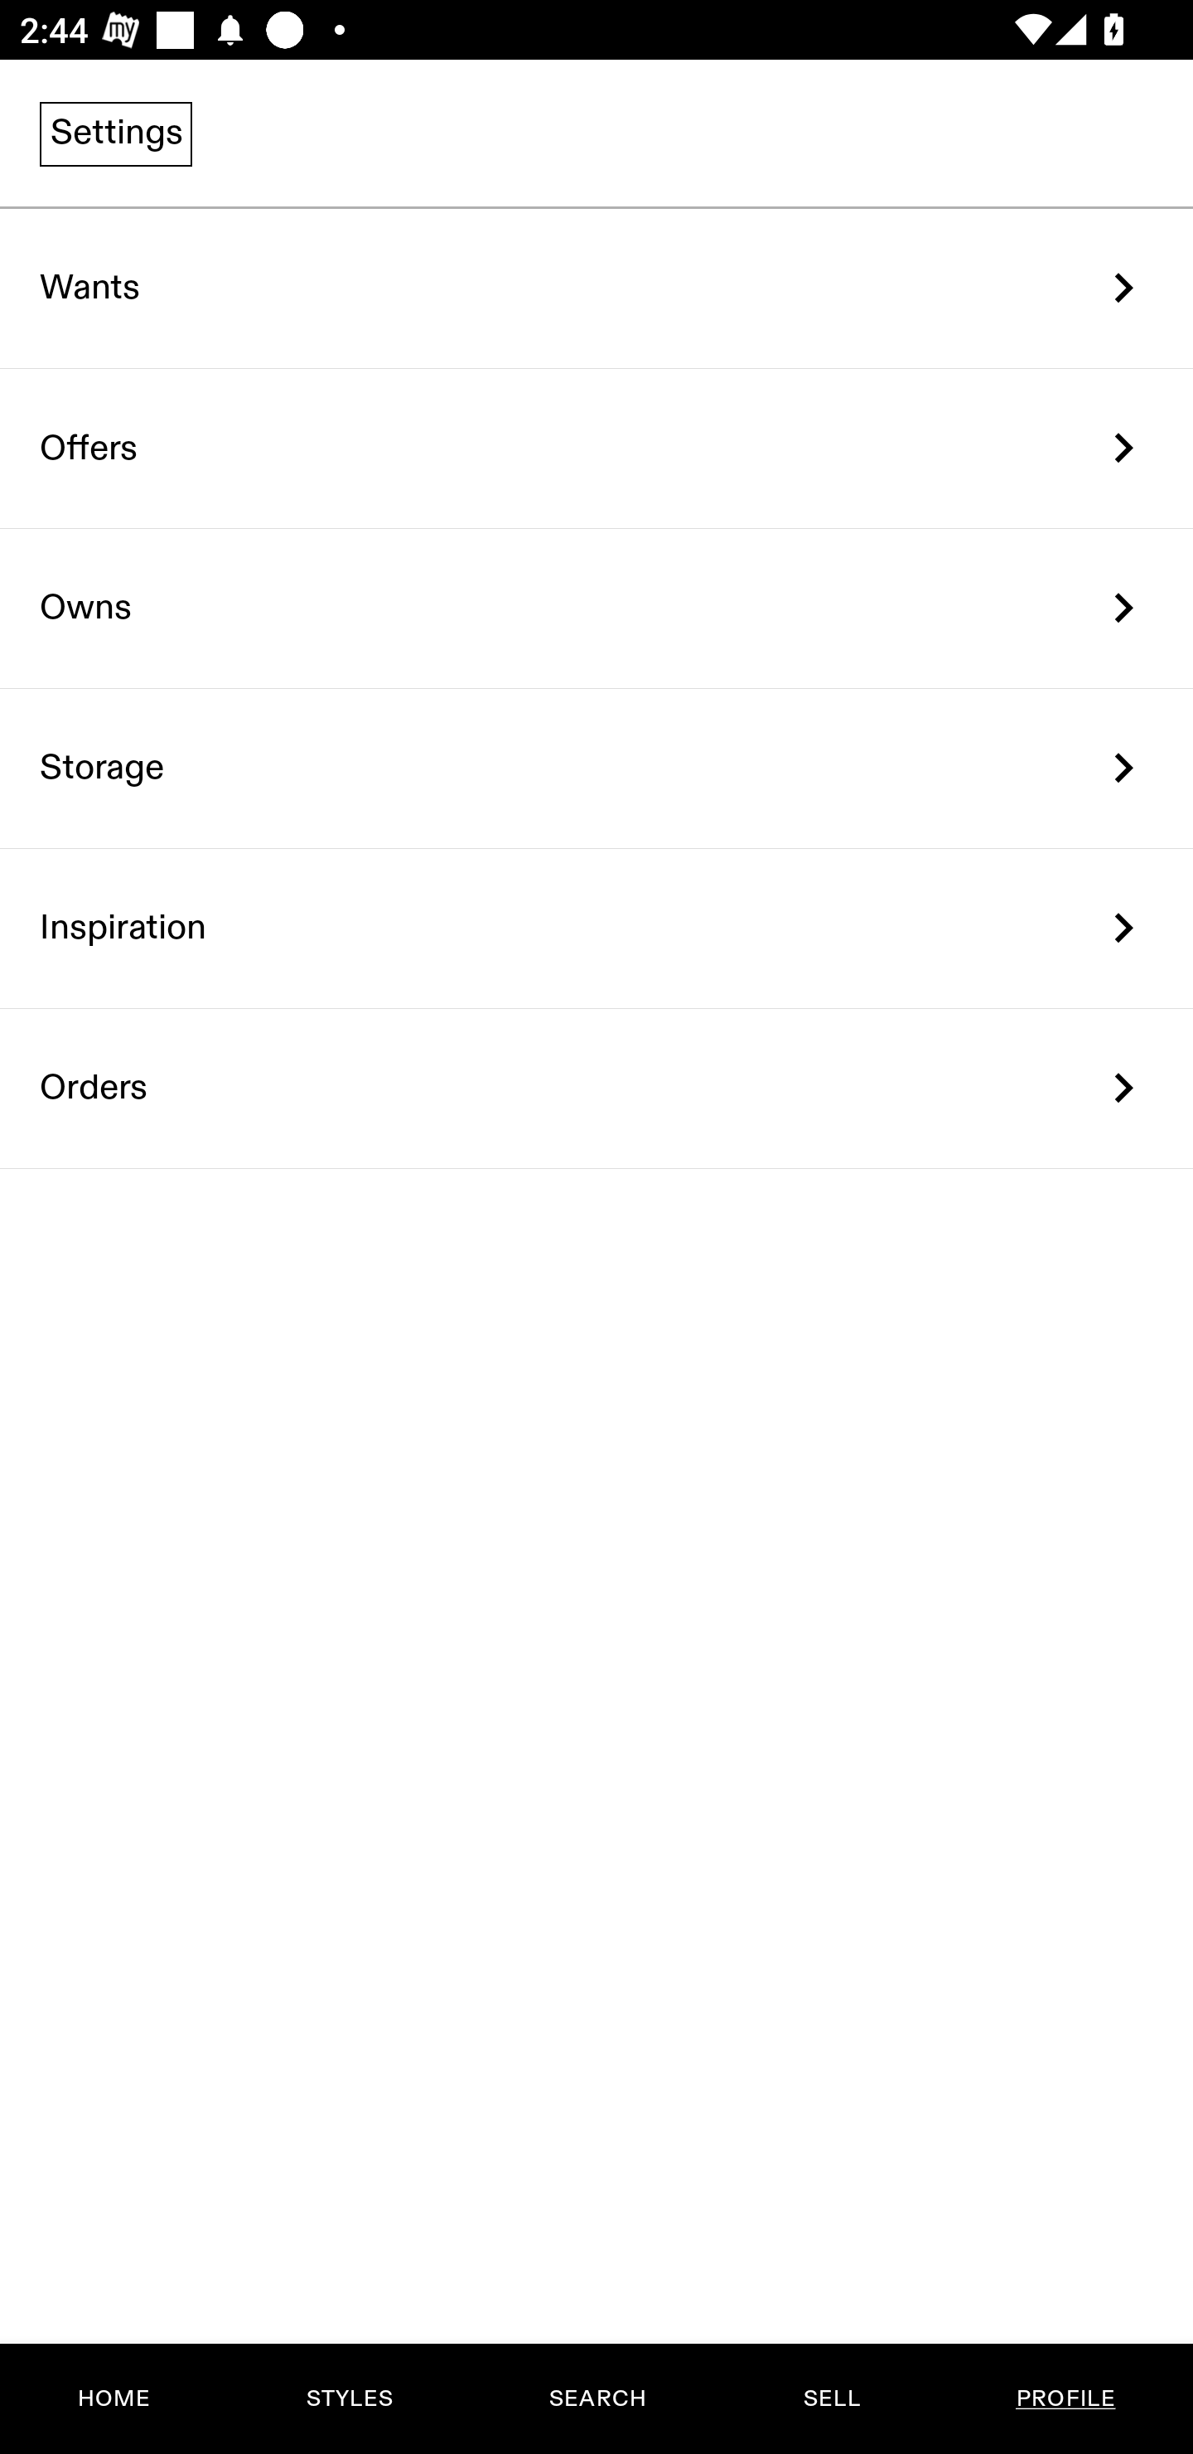 The height and width of the screenshot is (2454, 1193). I want to click on Storage, so click(596, 769).